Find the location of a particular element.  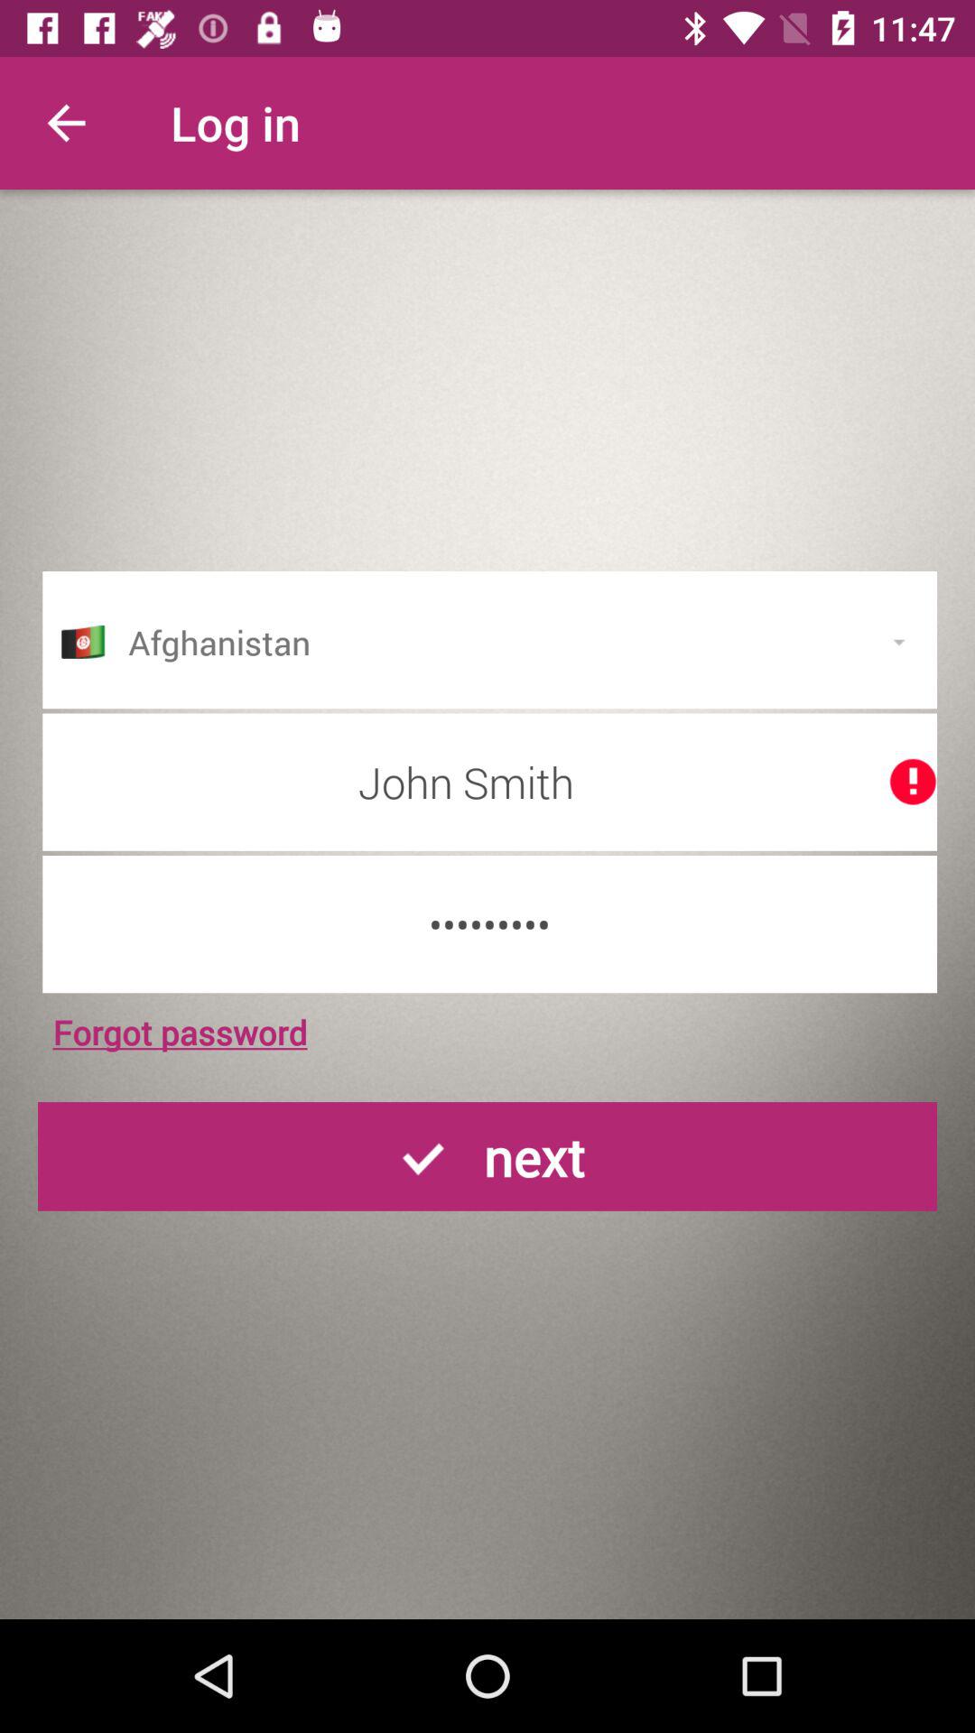

open the icon below crowd3116 icon is located at coordinates (180, 1032).